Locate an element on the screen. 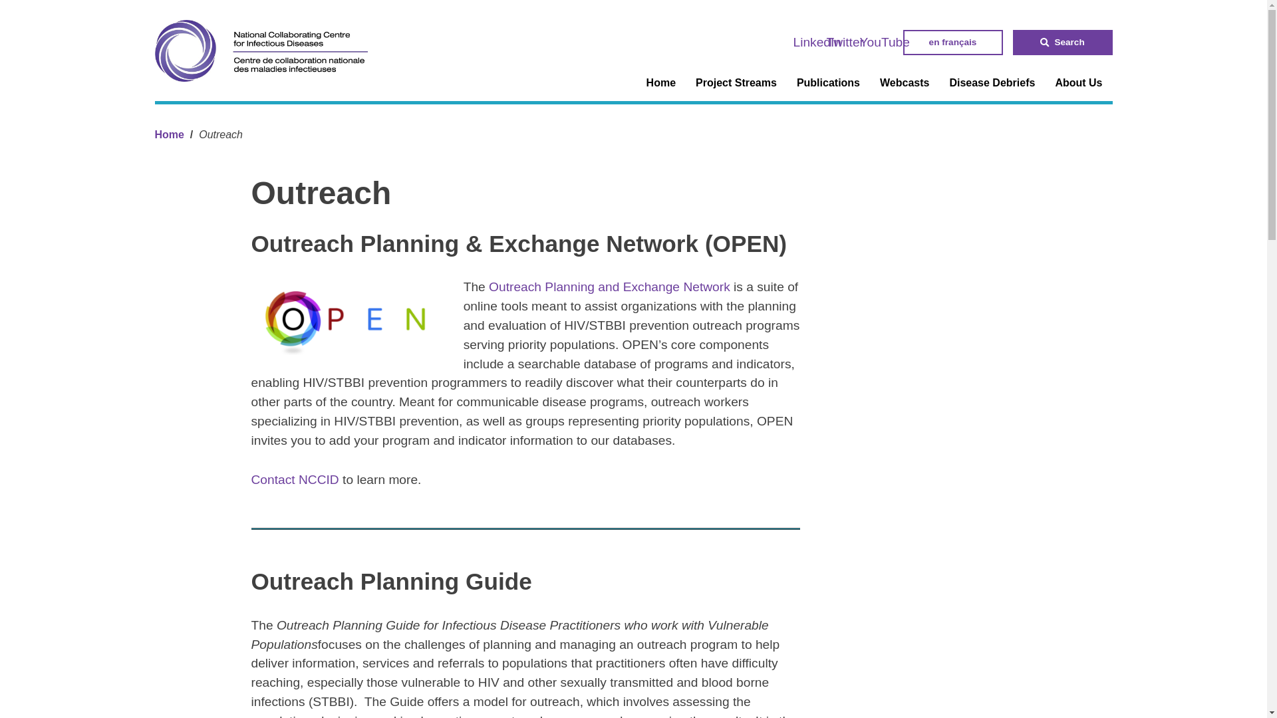 The height and width of the screenshot is (718, 1277). Twitter is located at coordinates (845, 42).